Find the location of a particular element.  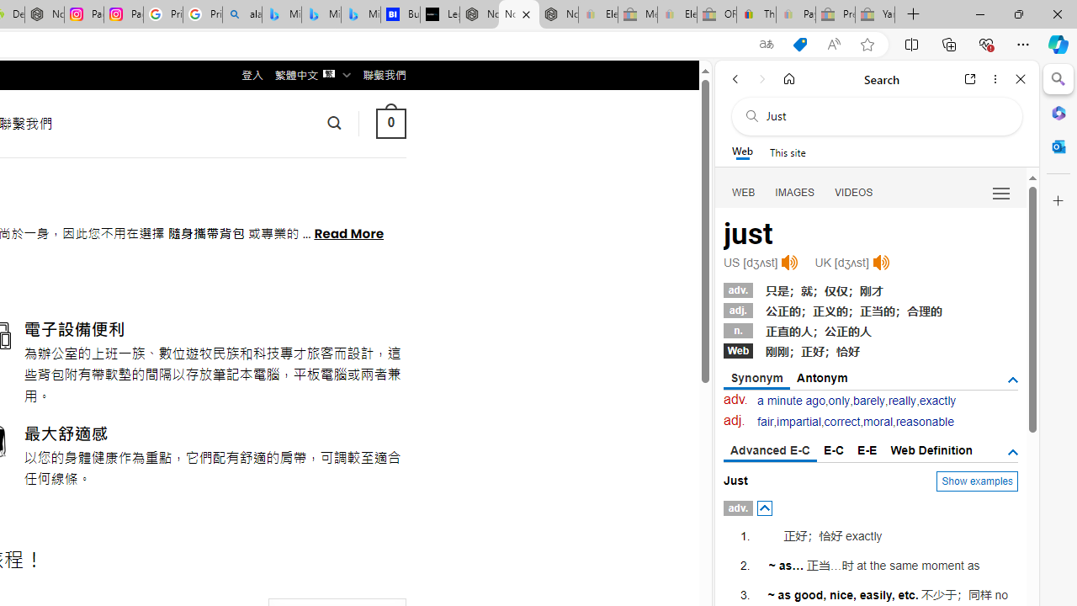

AutomationID: tgsb is located at coordinates (1013, 380).